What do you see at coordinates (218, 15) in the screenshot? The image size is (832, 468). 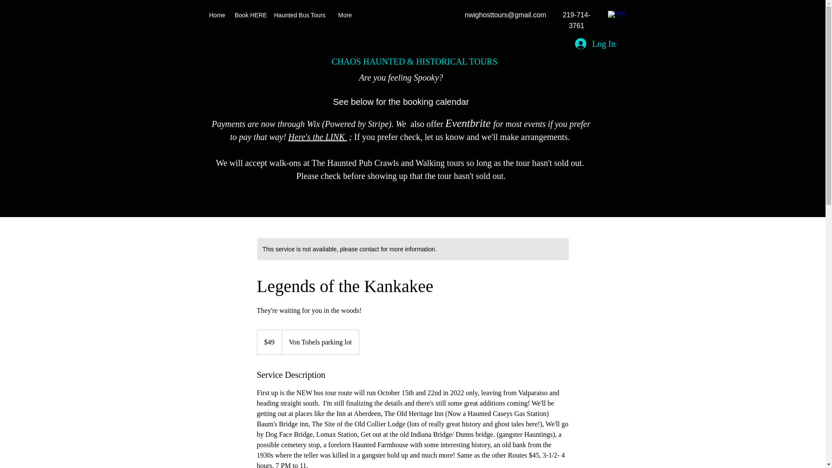 I see `Home` at bounding box center [218, 15].